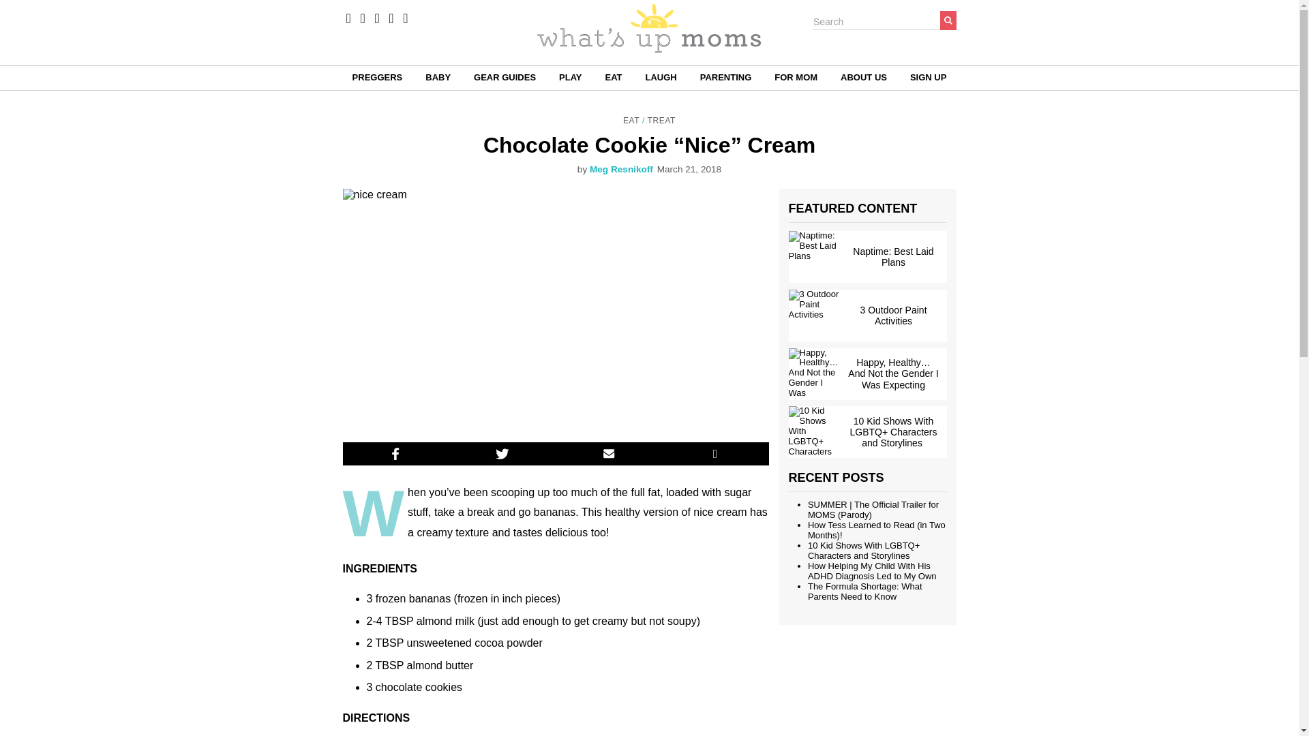 This screenshot has height=736, width=1309. I want to click on PREGGERS, so click(378, 78).